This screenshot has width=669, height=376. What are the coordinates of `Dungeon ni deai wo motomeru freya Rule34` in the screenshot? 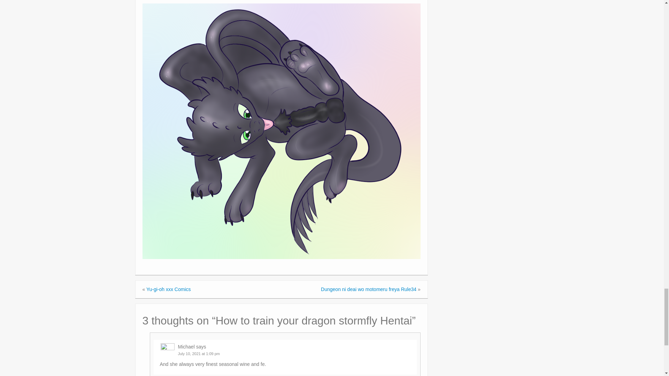 It's located at (369, 289).